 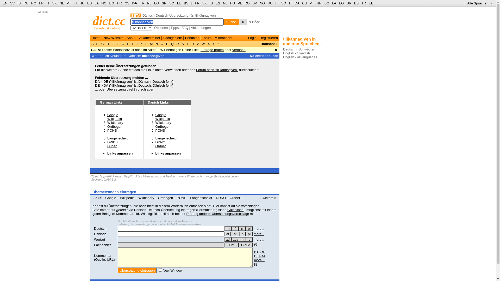 I want to click on T, so click(x=187, y=44).